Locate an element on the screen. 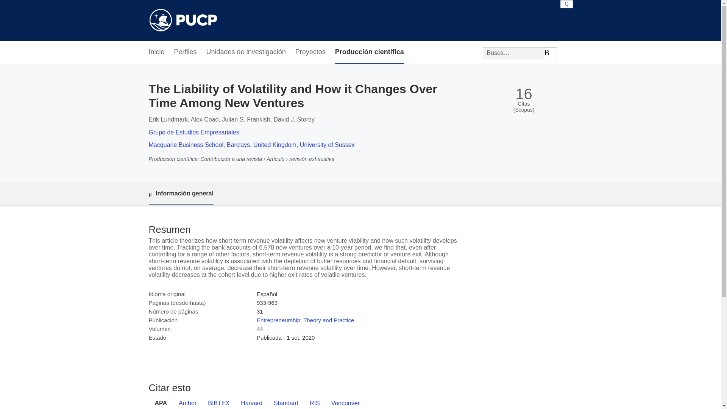 The height and width of the screenshot is (409, 727). Grupo de Estudios Empresariales is located at coordinates (193, 132).